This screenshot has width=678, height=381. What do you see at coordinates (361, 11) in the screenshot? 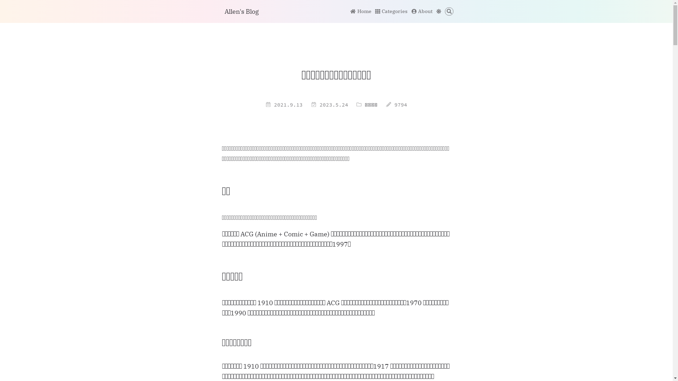
I see `Home` at bounding box center [361, 11].